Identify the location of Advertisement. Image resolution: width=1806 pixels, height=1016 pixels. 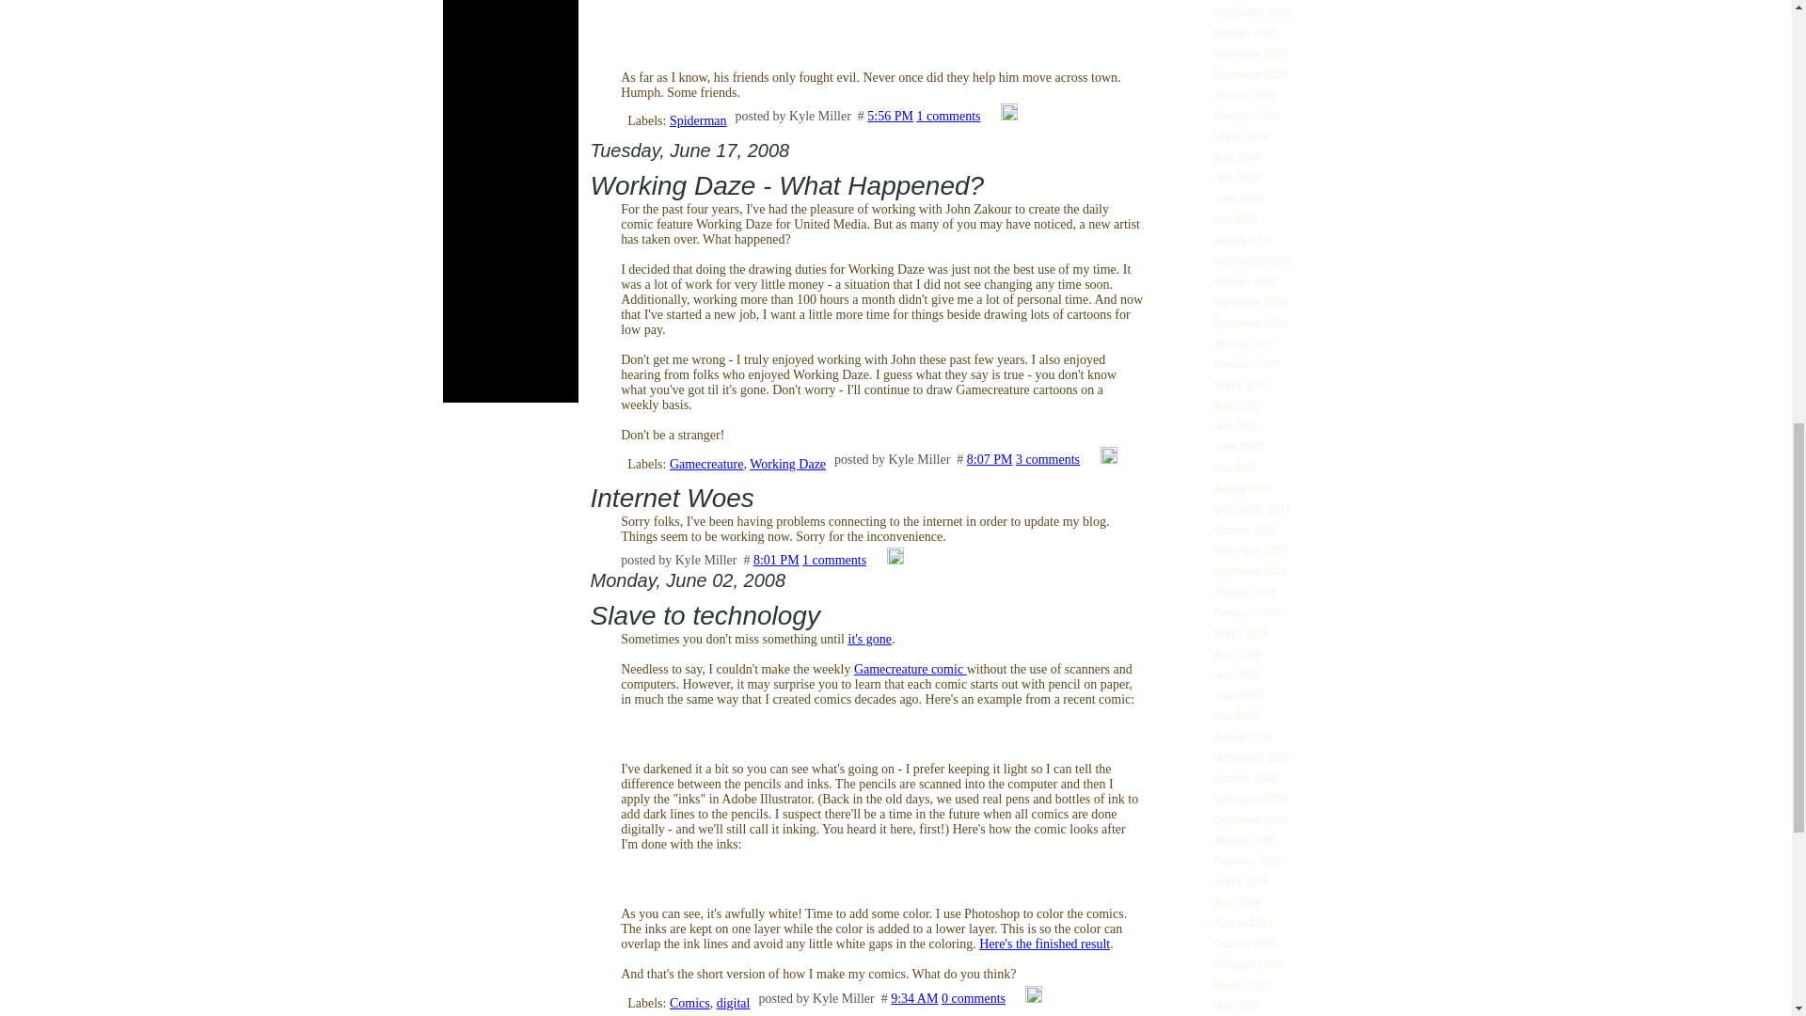
(510, 196).